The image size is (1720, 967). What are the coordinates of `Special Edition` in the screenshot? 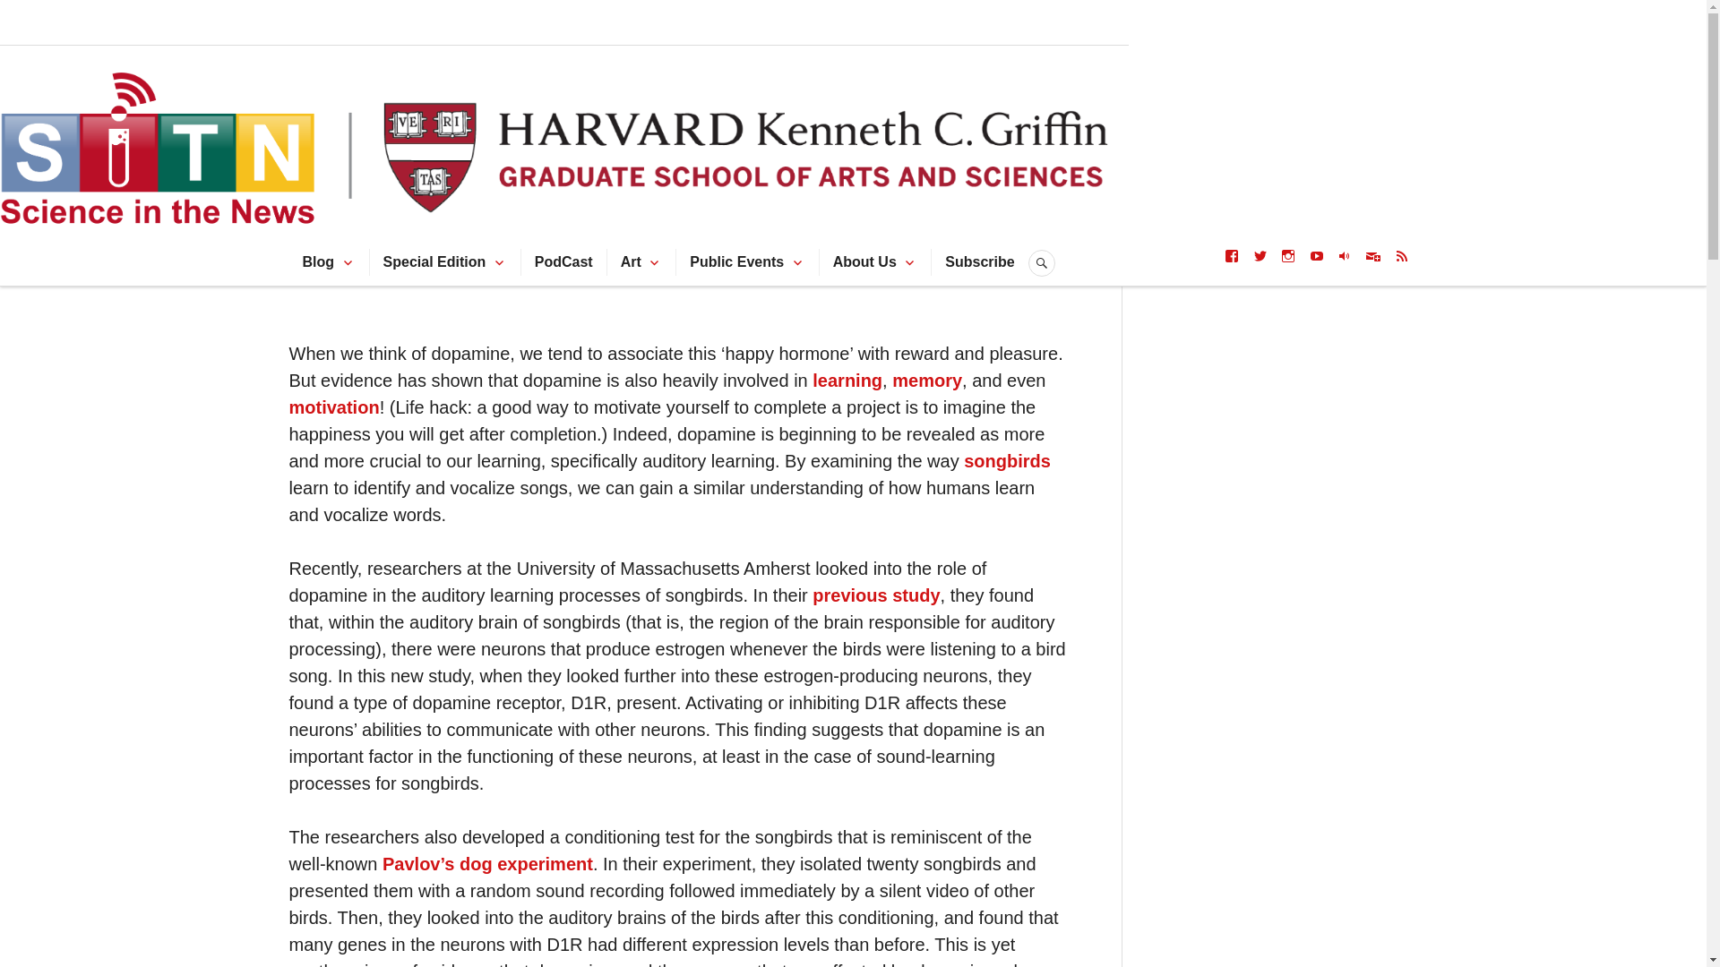 It's located at (435, 261).